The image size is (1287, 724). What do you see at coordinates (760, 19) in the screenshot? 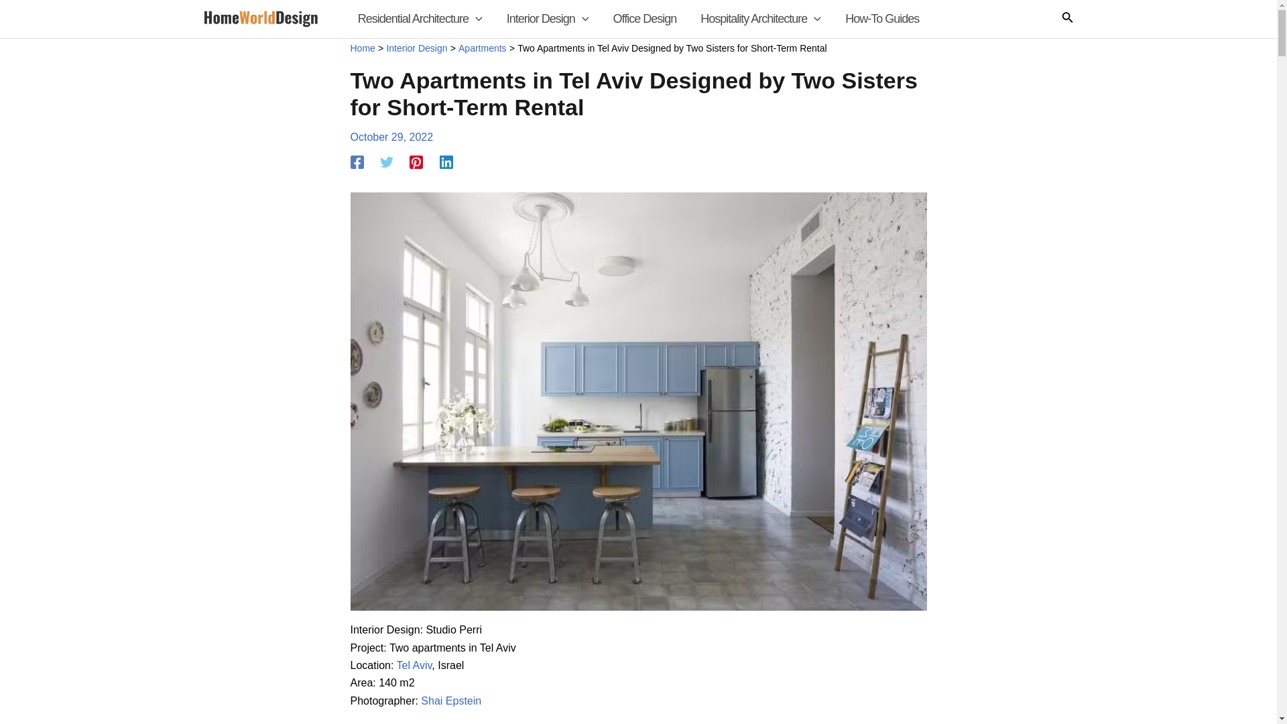
I see `Hospitality Architecture` at bounding box center [760, 19].